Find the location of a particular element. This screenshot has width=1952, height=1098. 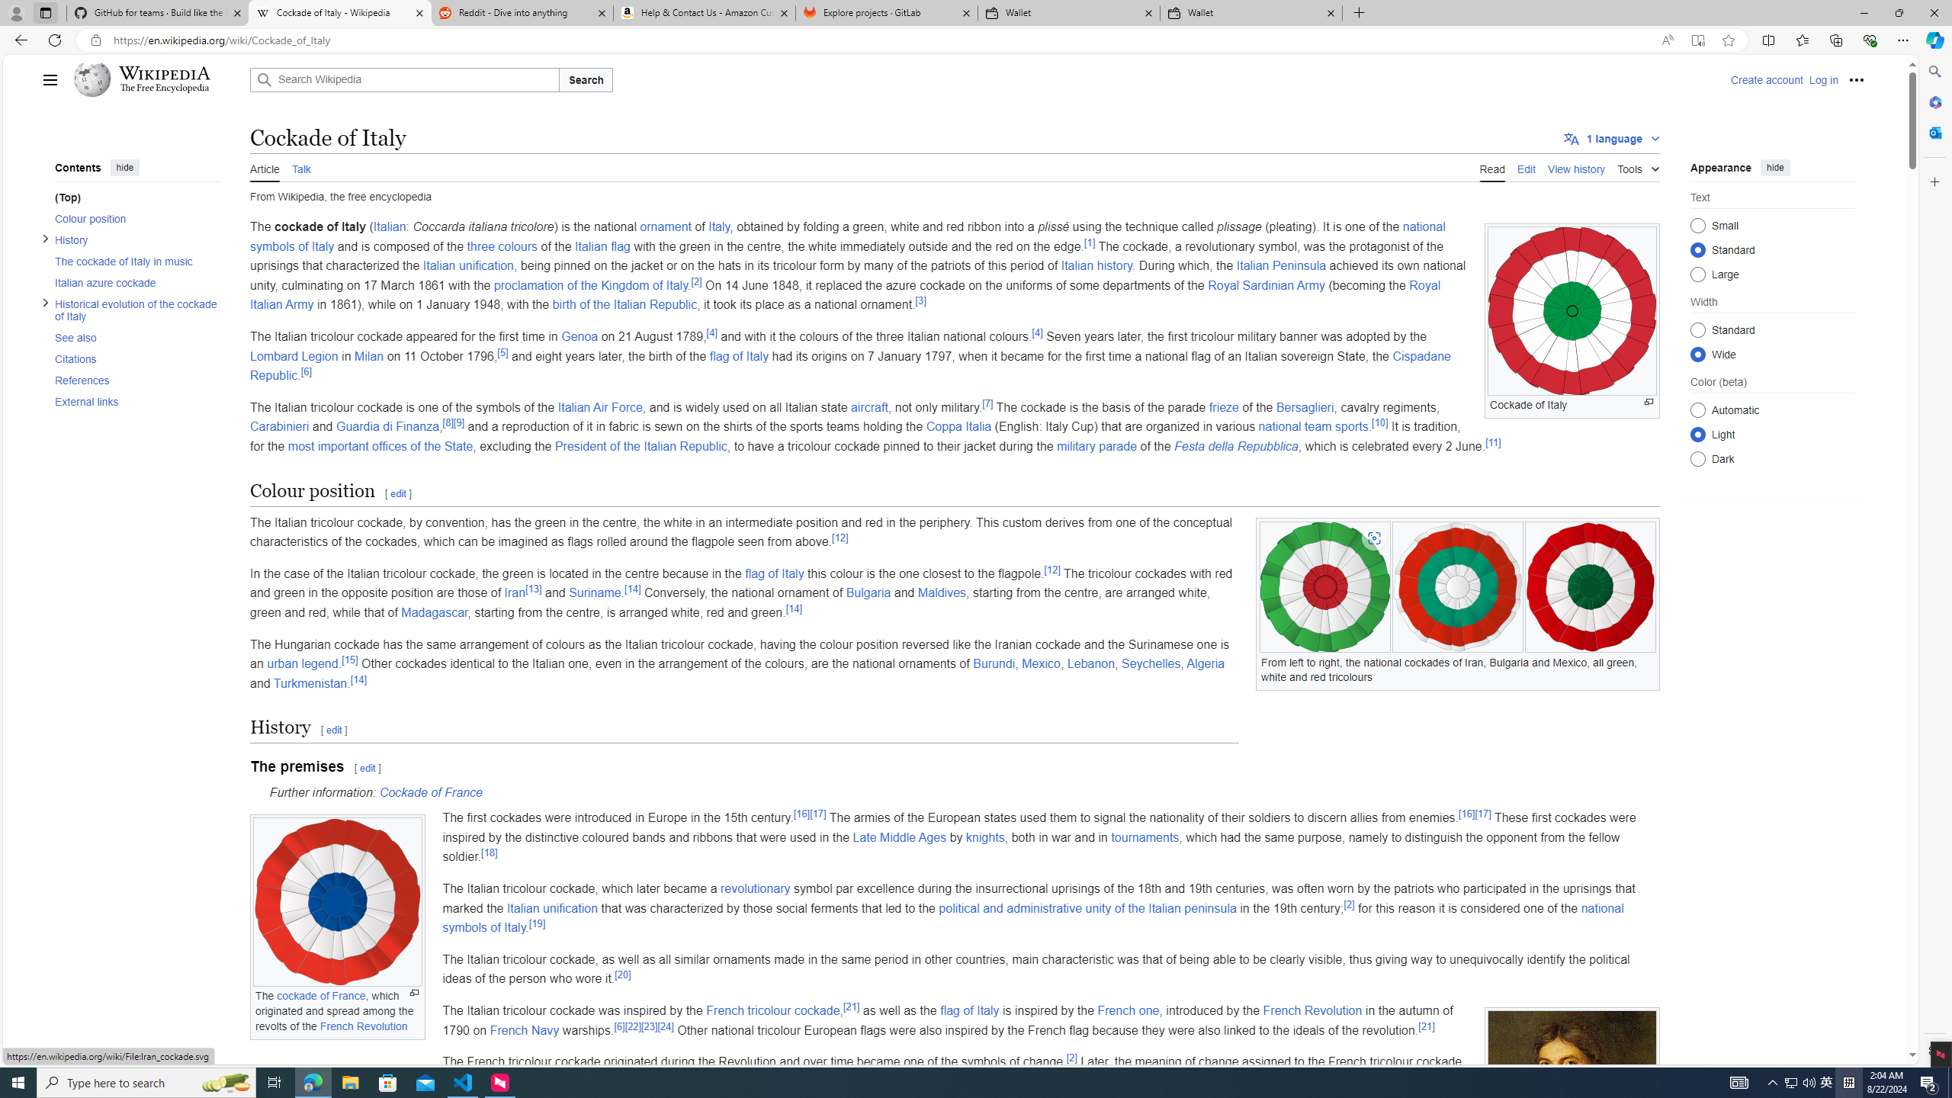

Bersaglieri is located at coordinates (1305, 407).